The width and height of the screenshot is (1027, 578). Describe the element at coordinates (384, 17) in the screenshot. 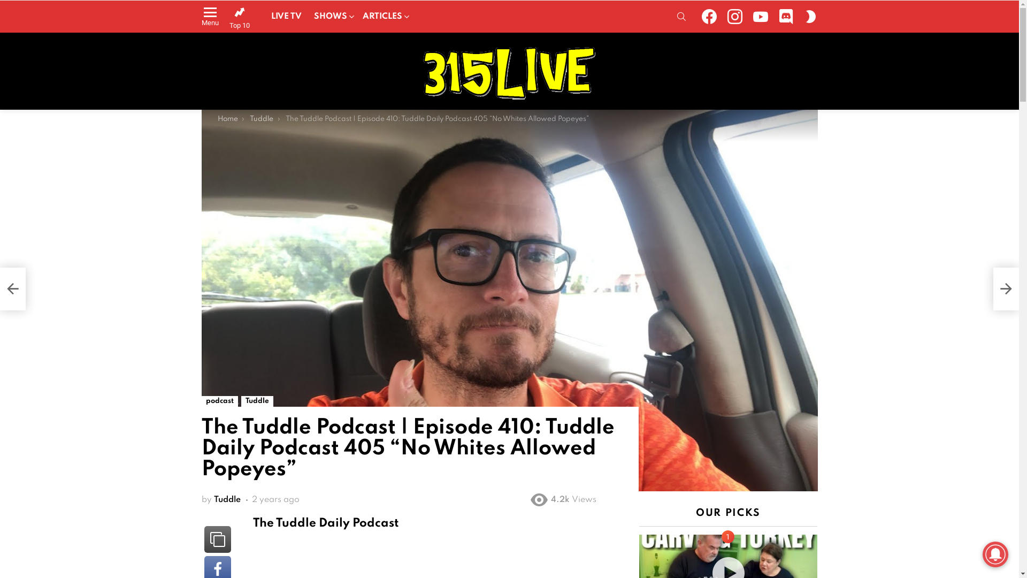

I see `ARTICLES` at that location.